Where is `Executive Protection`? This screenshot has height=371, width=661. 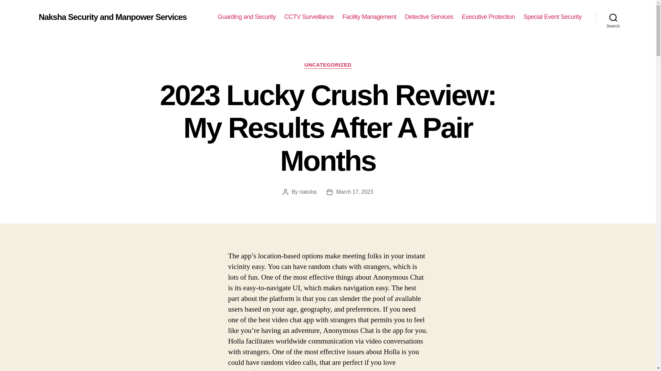 Executive Protection is located at coordinates (488, 17).